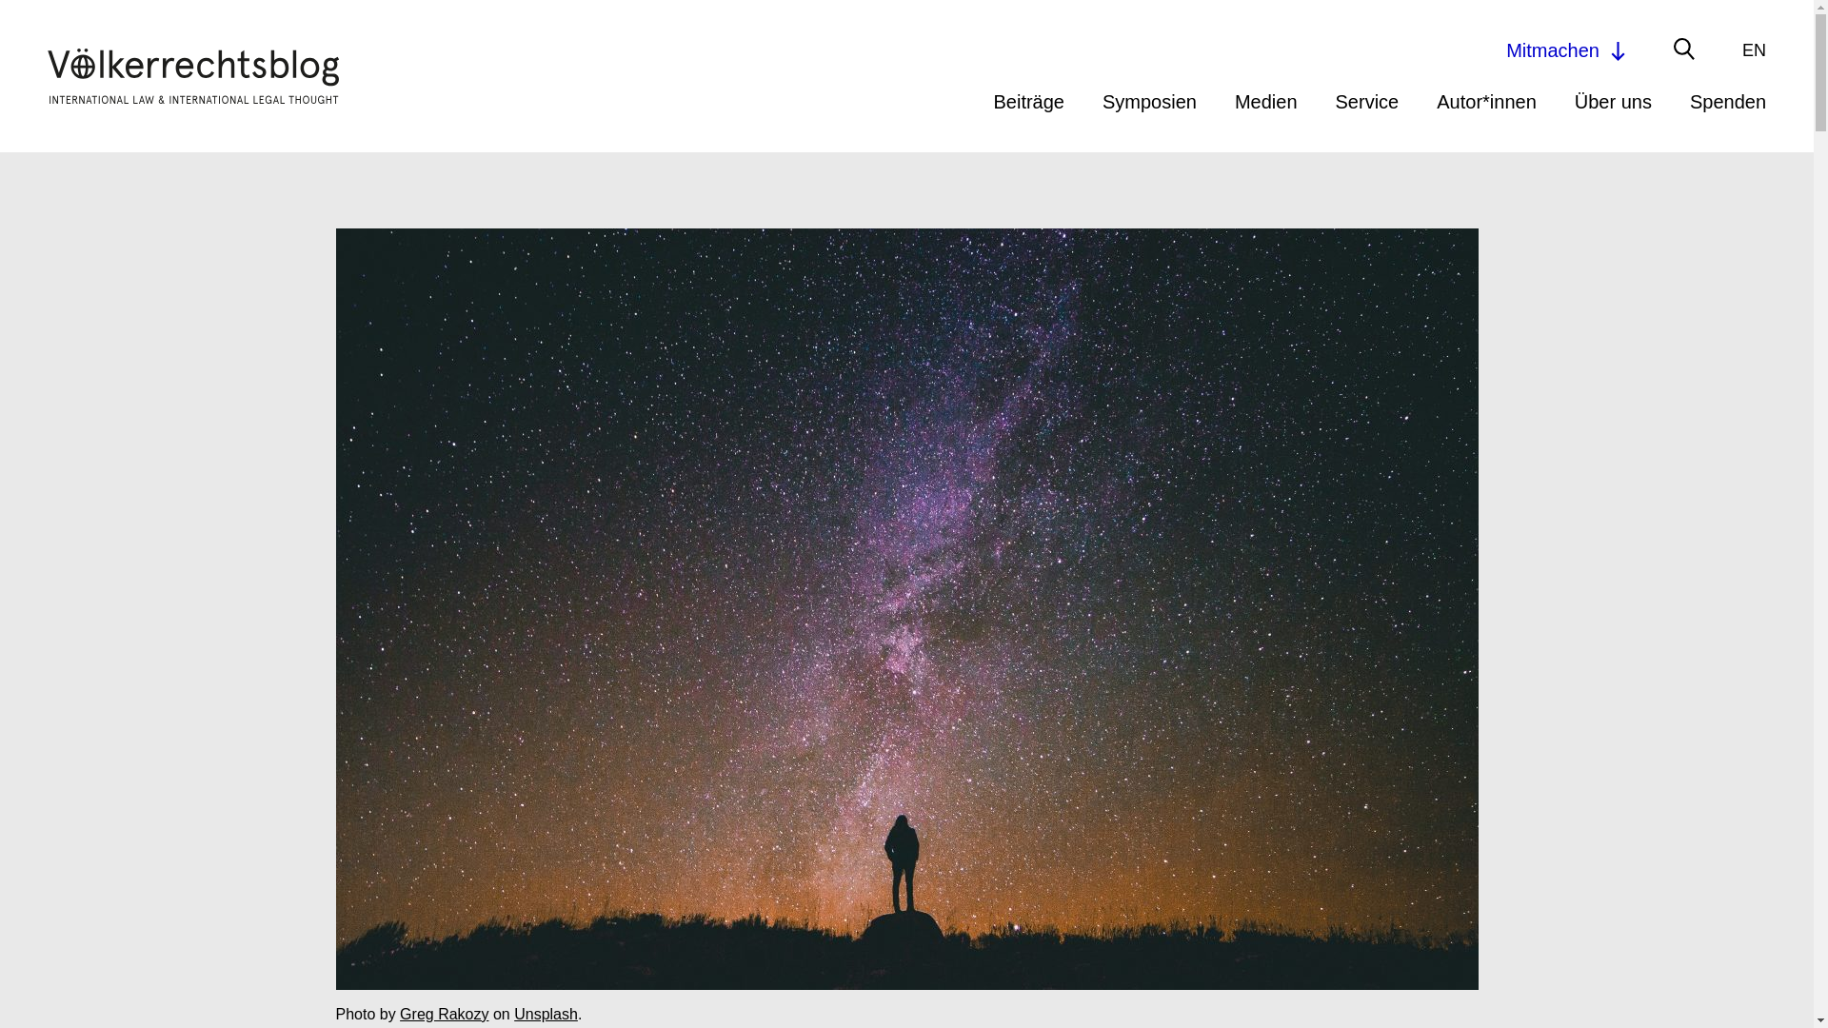 This screenshot has height=1028, width=1828. What do you see at coordinates (1291, 53) in the screenshot?
I see `search` at bounding box center [1291, 53].